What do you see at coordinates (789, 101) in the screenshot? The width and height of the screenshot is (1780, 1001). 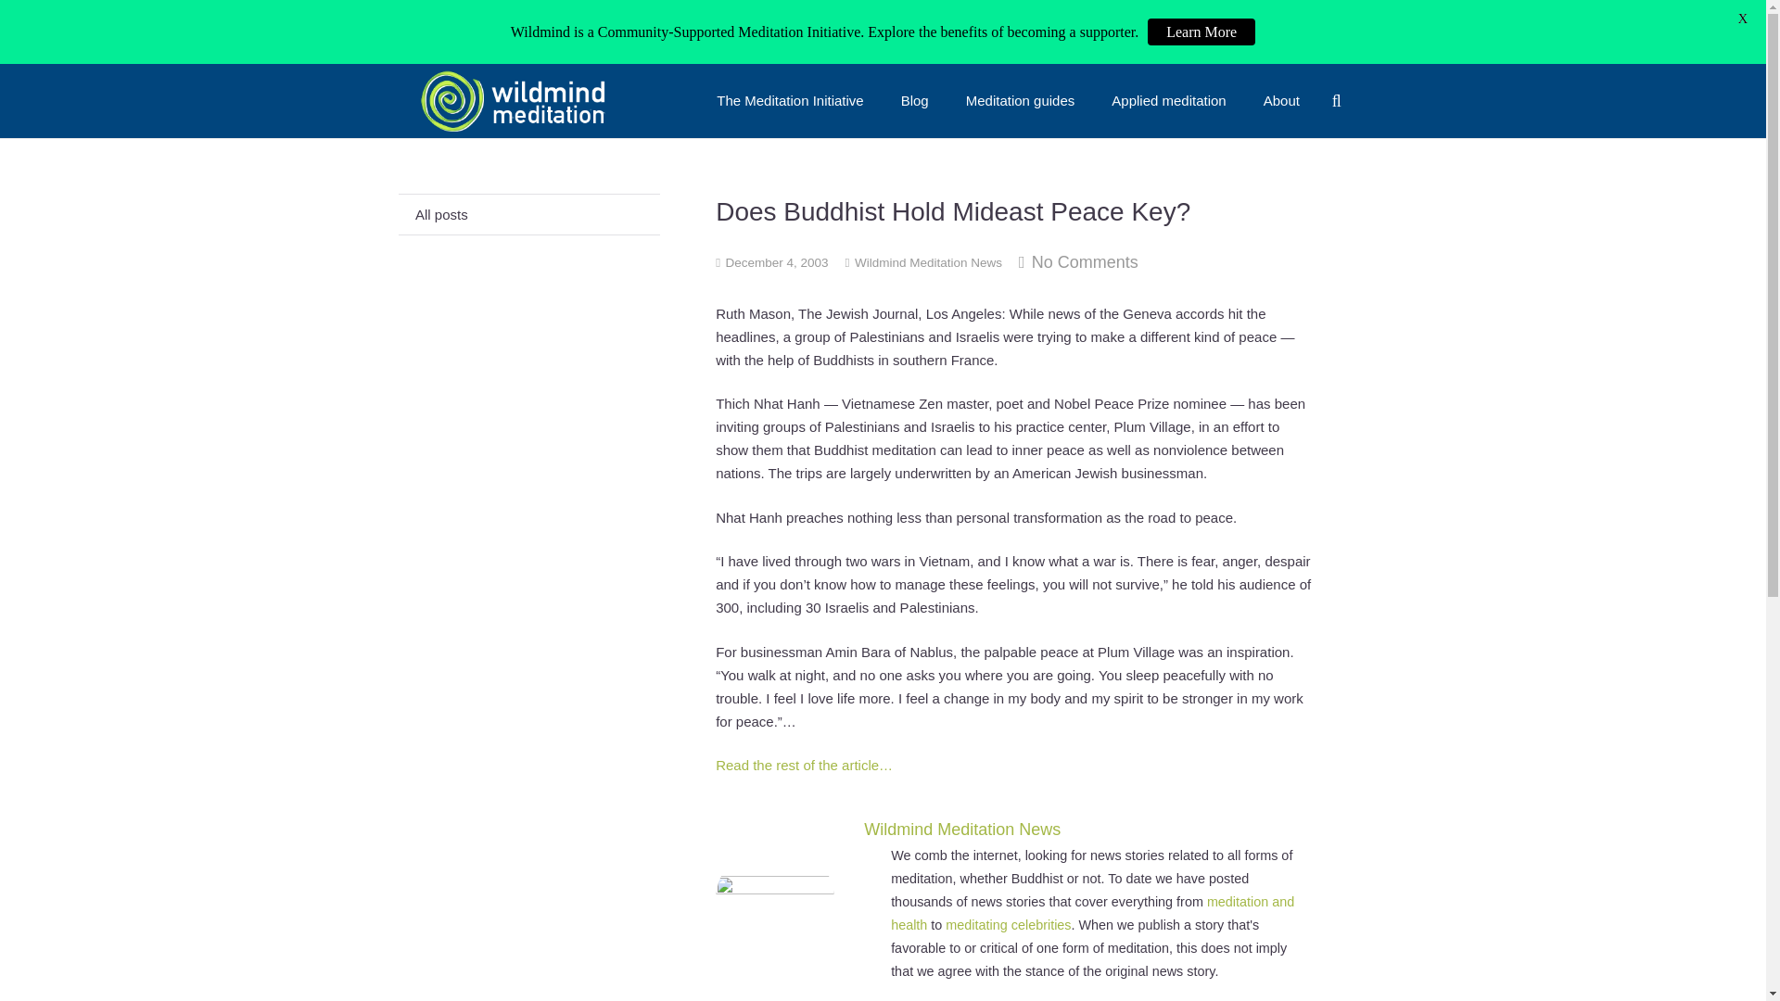 I see `The Meditation Initiative` at bounding box center [789, 101].